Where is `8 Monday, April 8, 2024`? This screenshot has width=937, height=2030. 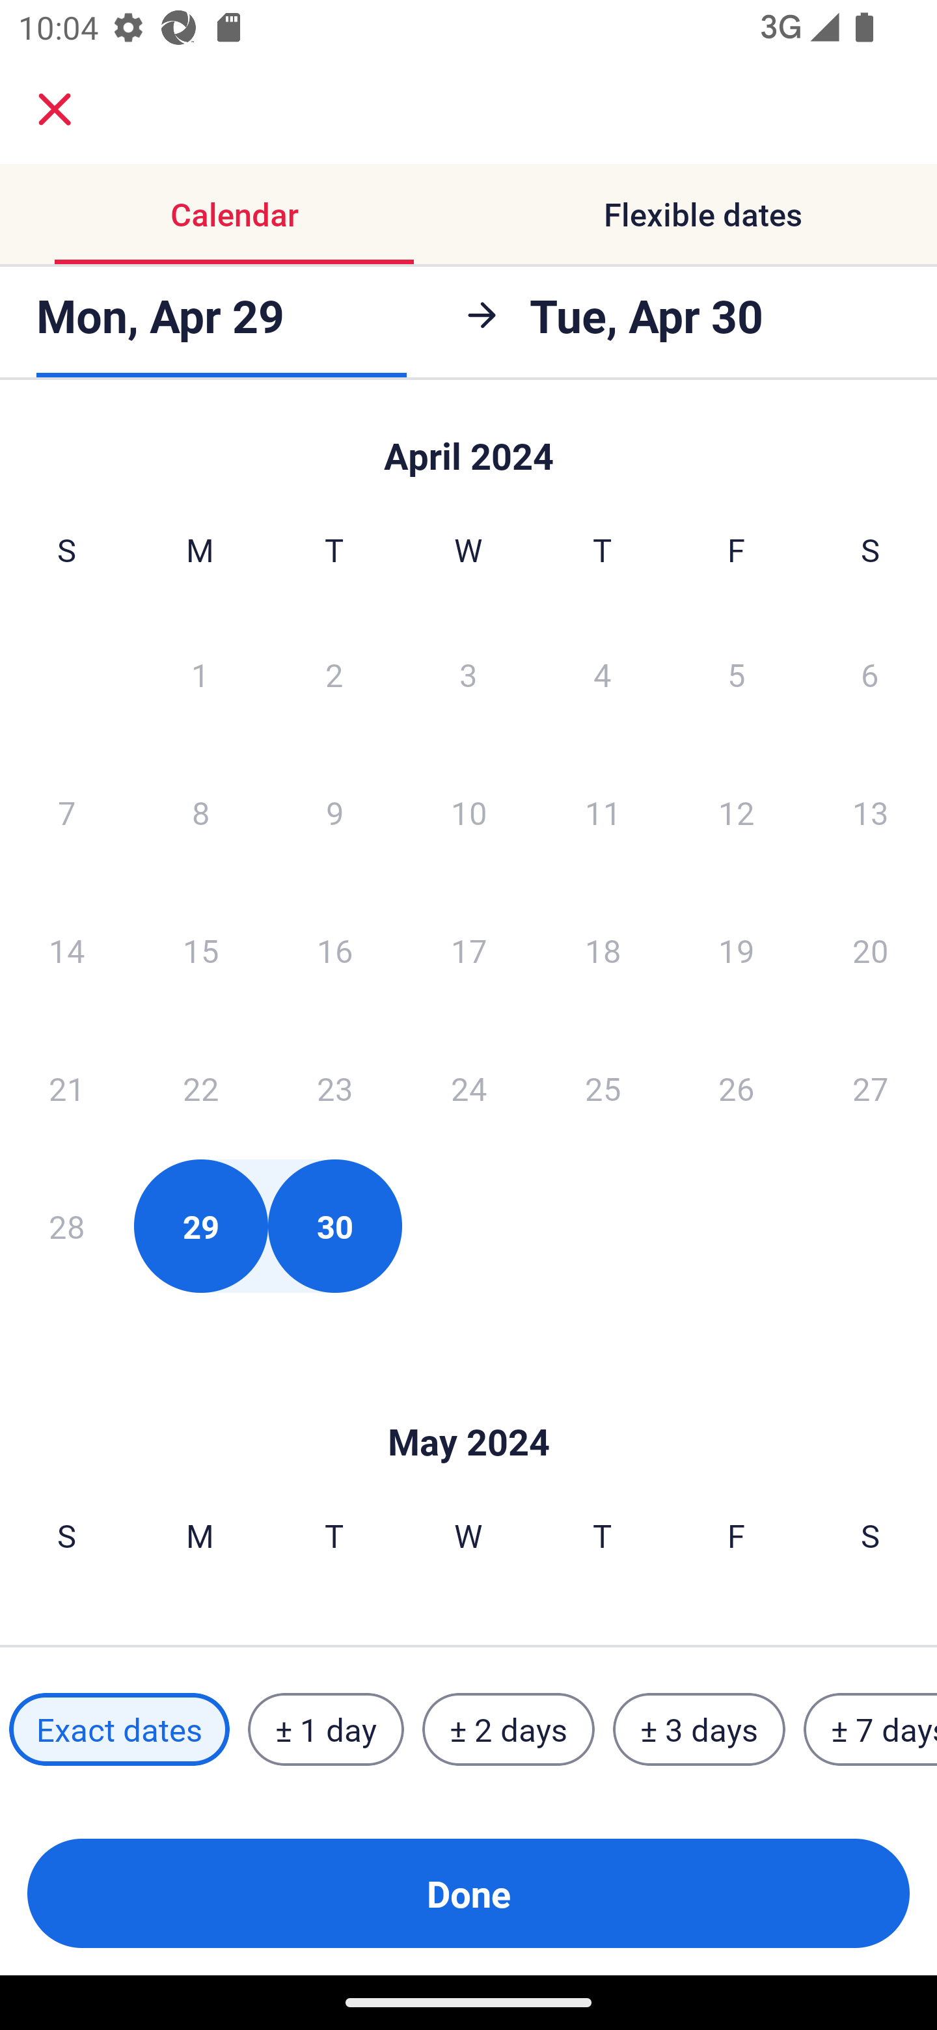
8 Monday, April 8, 2024 is located at coordinates (200, 812).